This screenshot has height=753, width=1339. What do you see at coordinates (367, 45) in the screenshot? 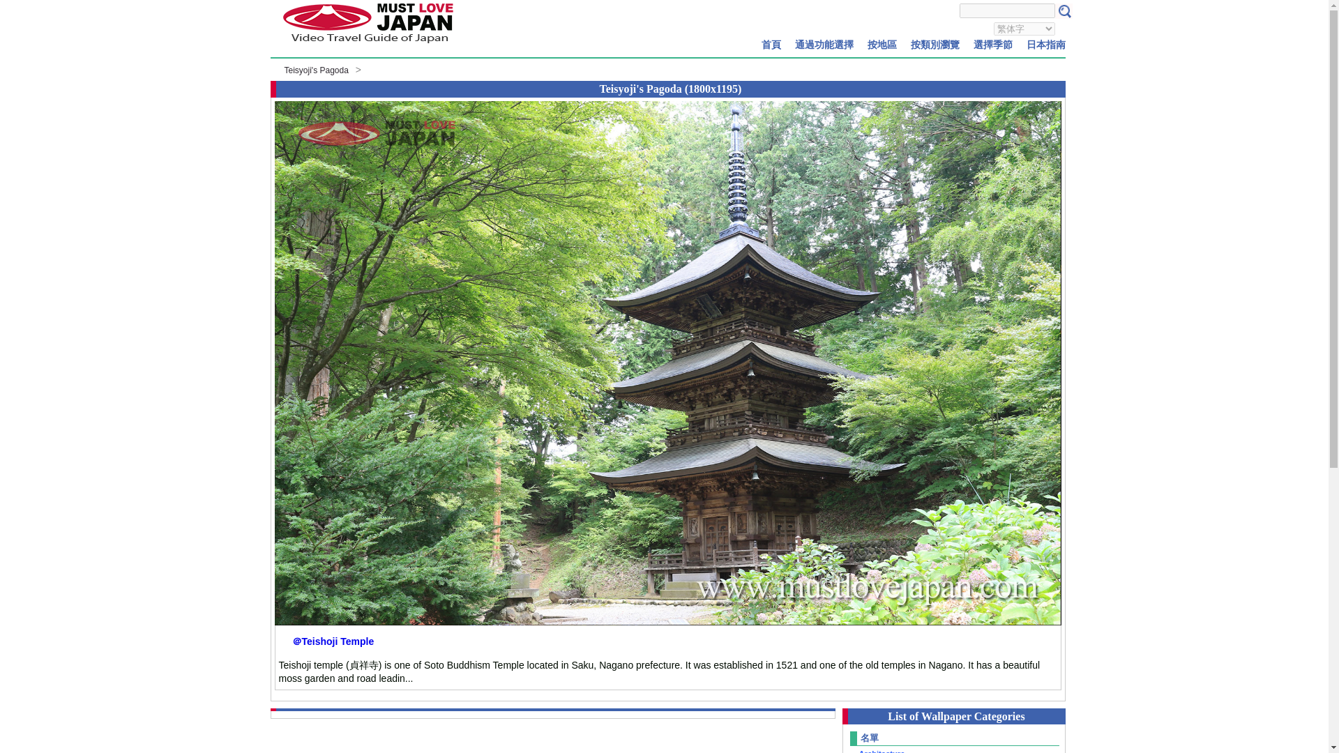
I see `MustLoveJapan` at bounding box center [367, 45].